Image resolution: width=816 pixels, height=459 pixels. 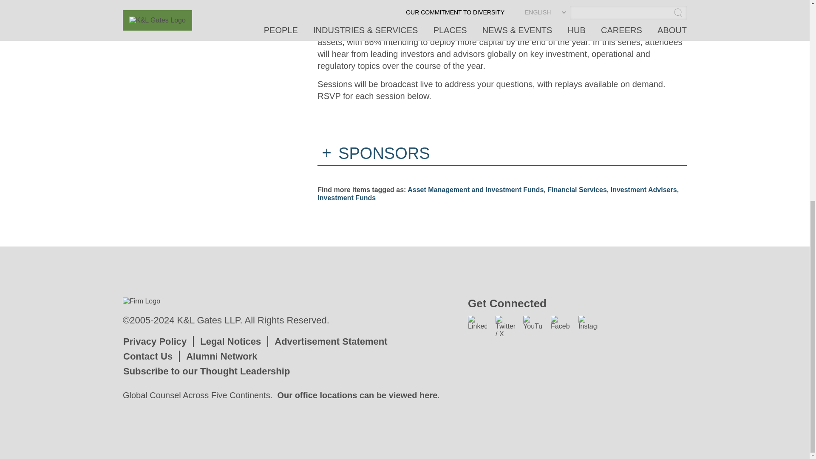 What do you see at coordinates (155, 341) in the screenshot?
I see `Privacy Policy` at bounding box center [155, 341].